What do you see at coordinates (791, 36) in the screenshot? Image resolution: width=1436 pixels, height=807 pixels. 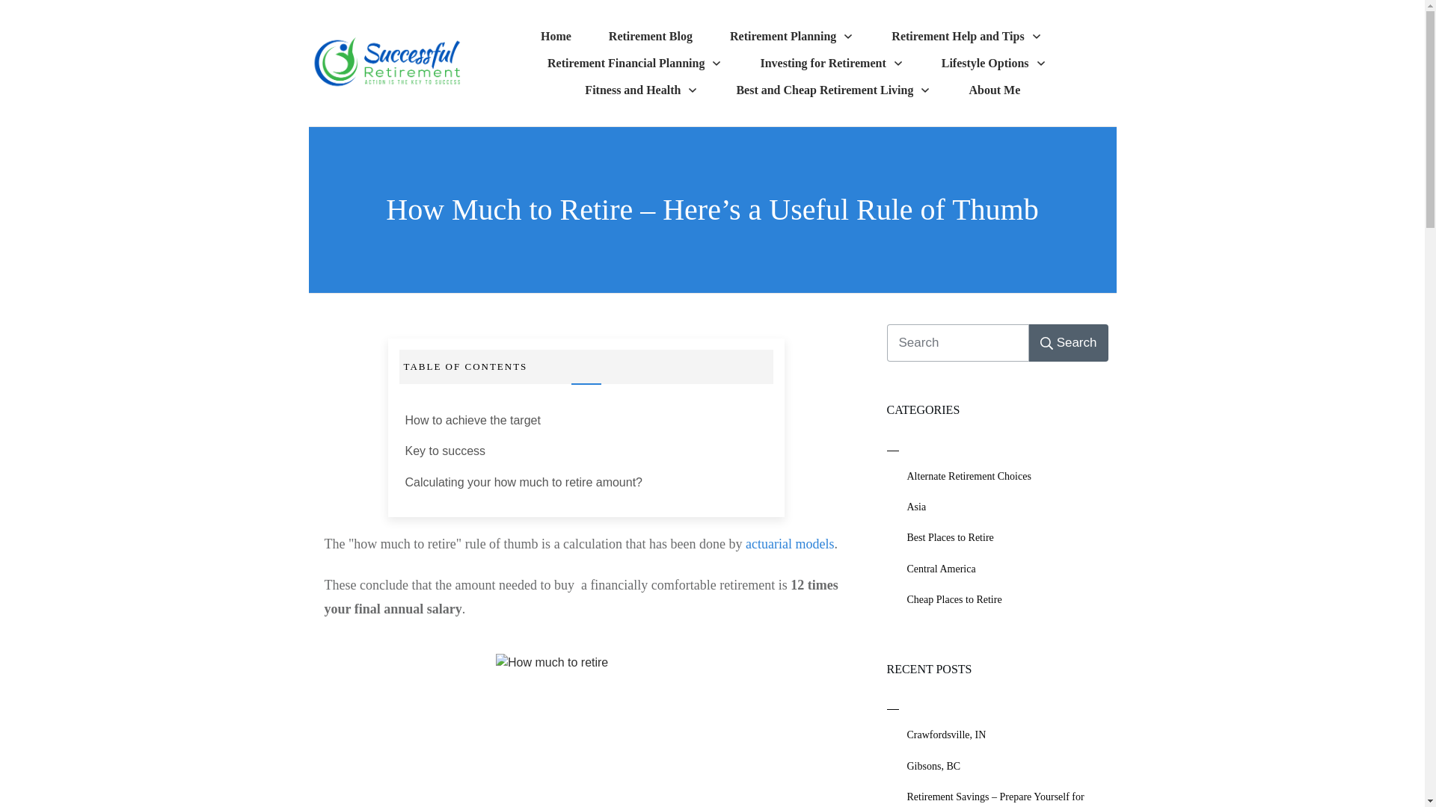 I see `Retirement Planning` at bounding box center [791, 36].